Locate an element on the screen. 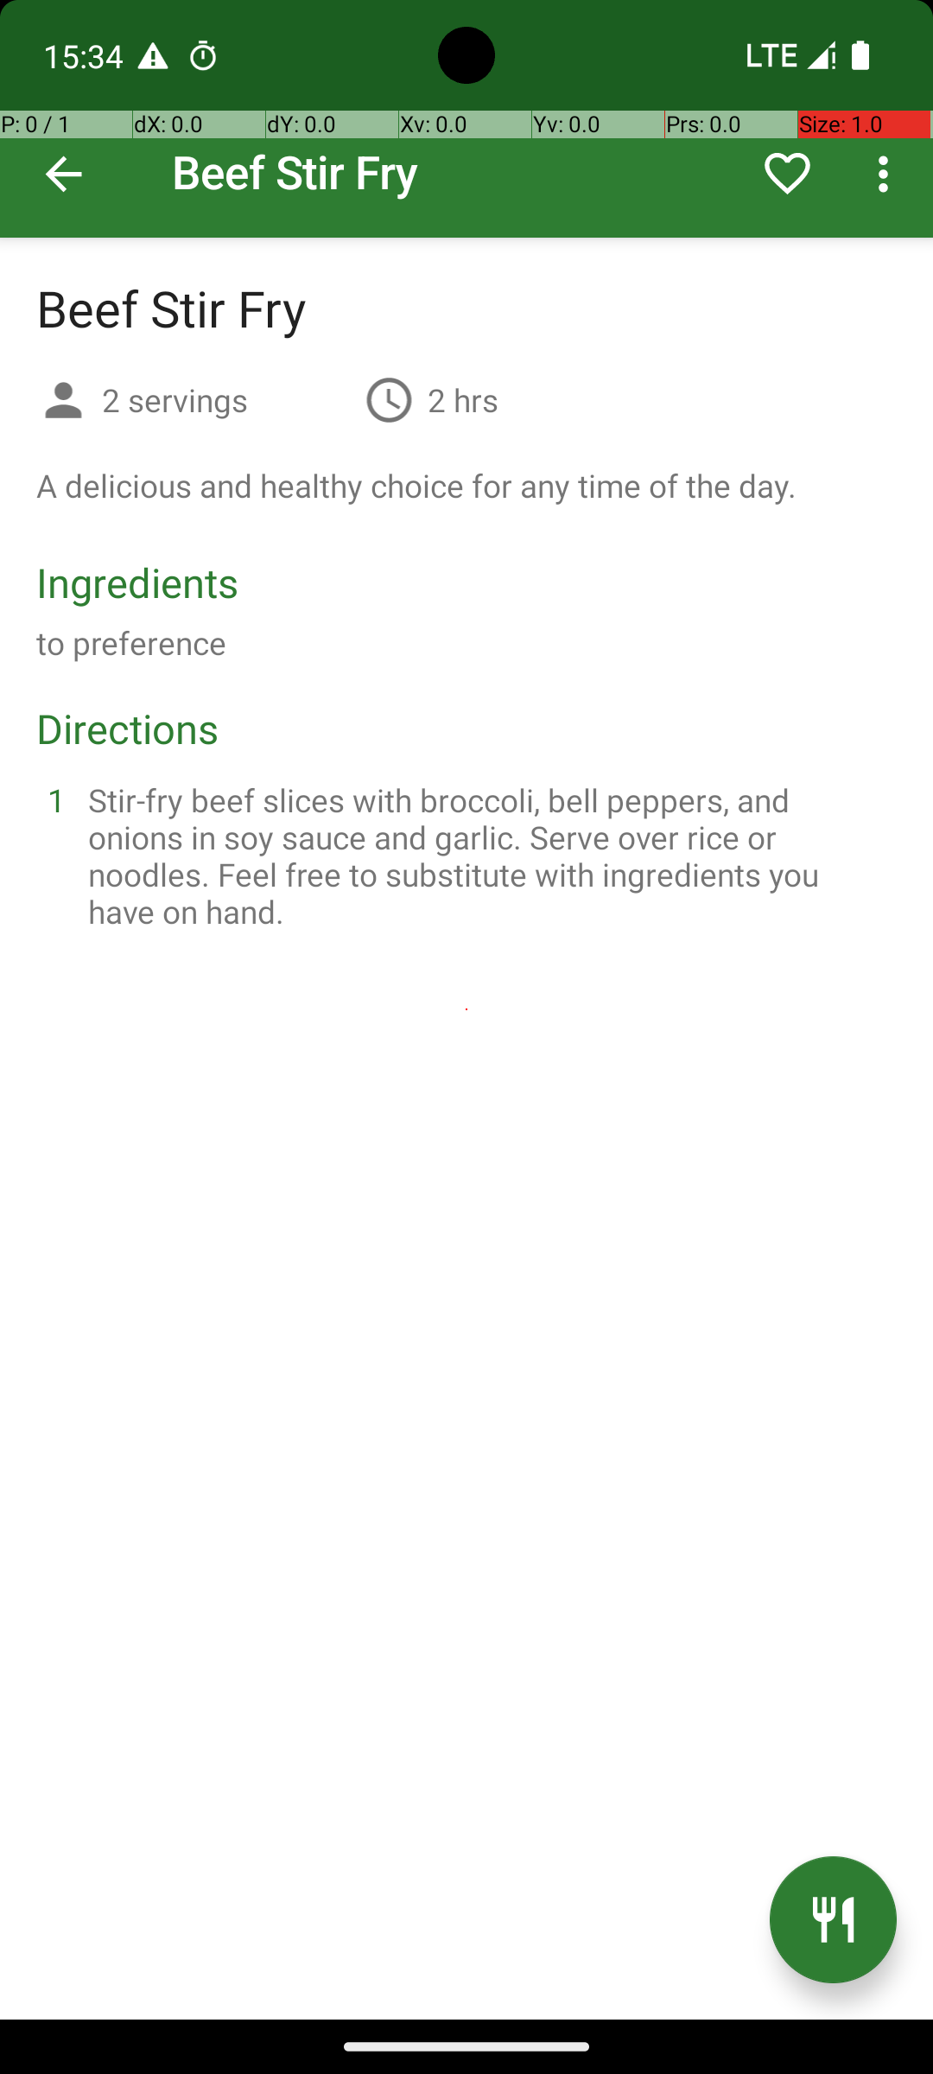  2 servings is located at coordinates (226, 399).